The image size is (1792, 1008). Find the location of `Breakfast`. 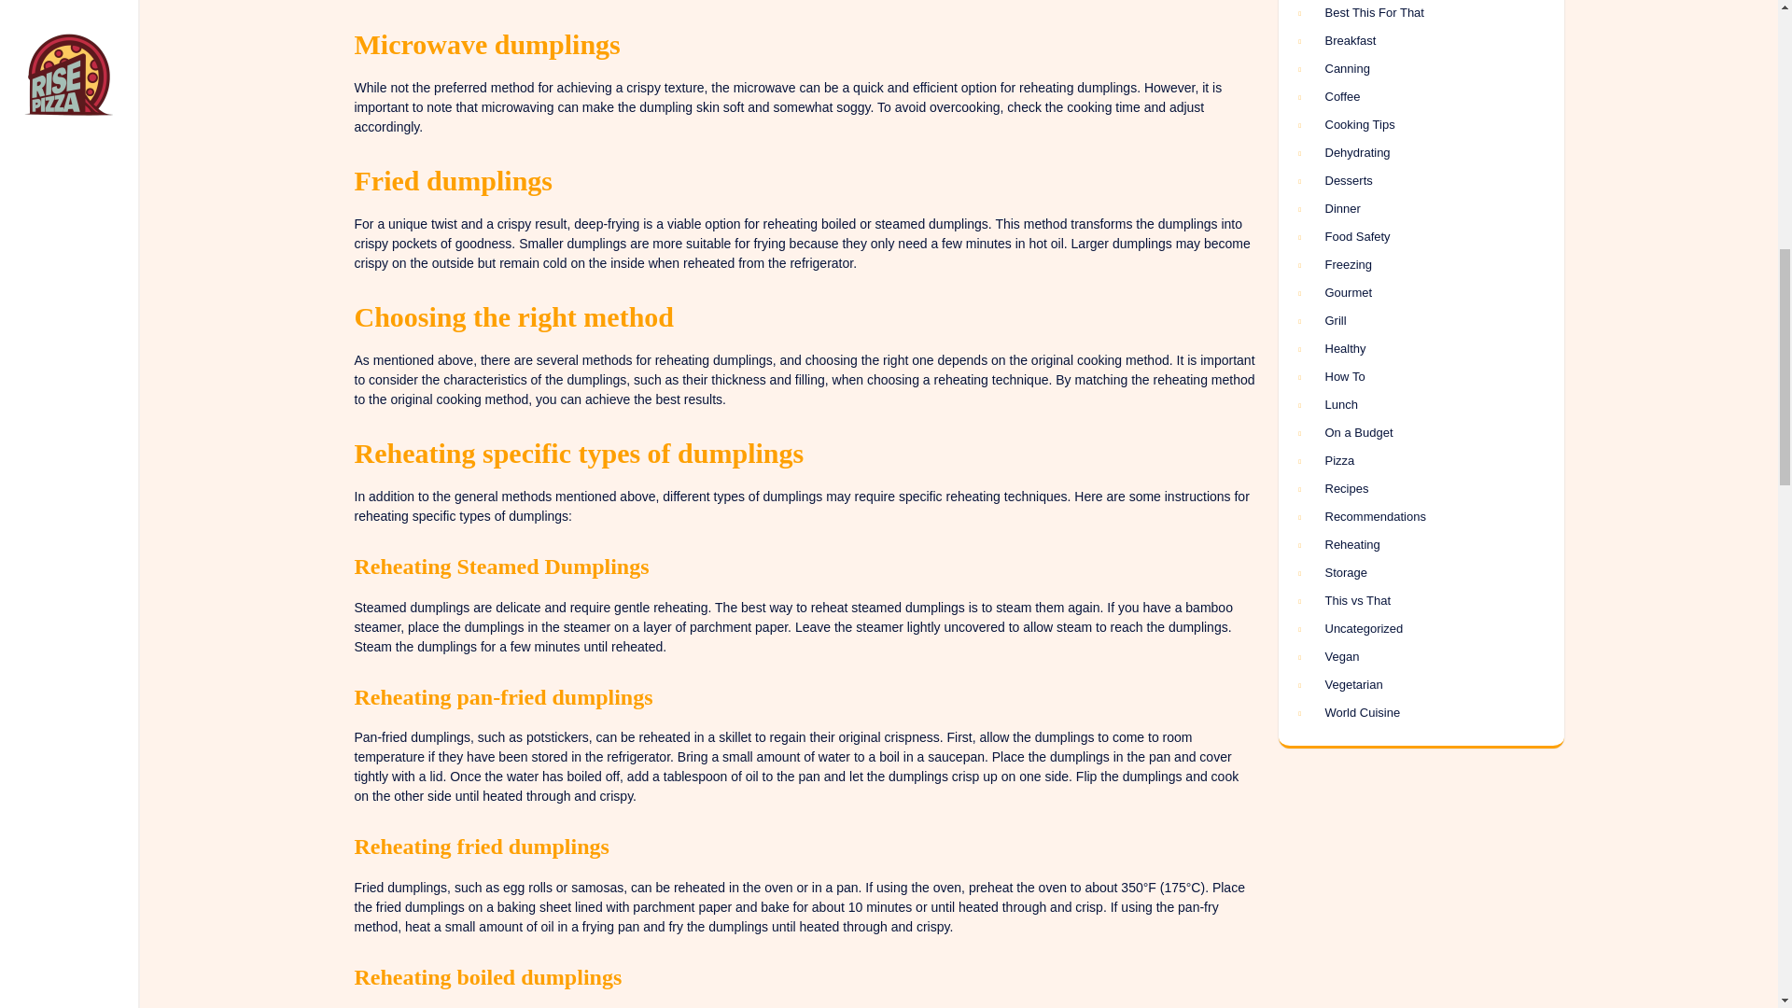

Breakfast is located at coordinates (1417, 41).